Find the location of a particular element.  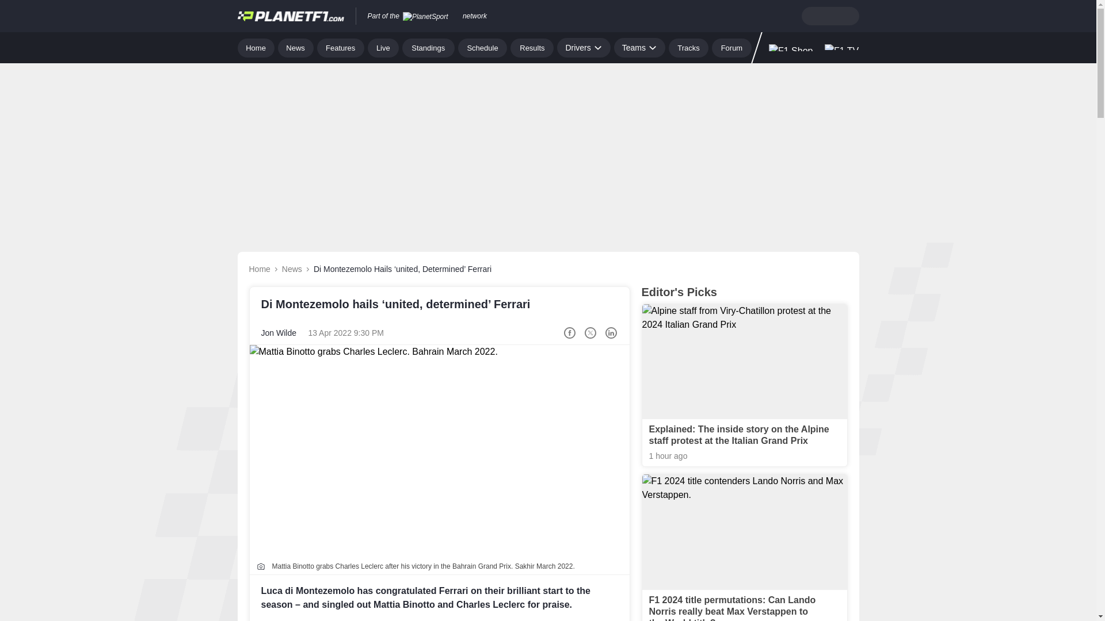

Features is located at coordinates (341, 47).